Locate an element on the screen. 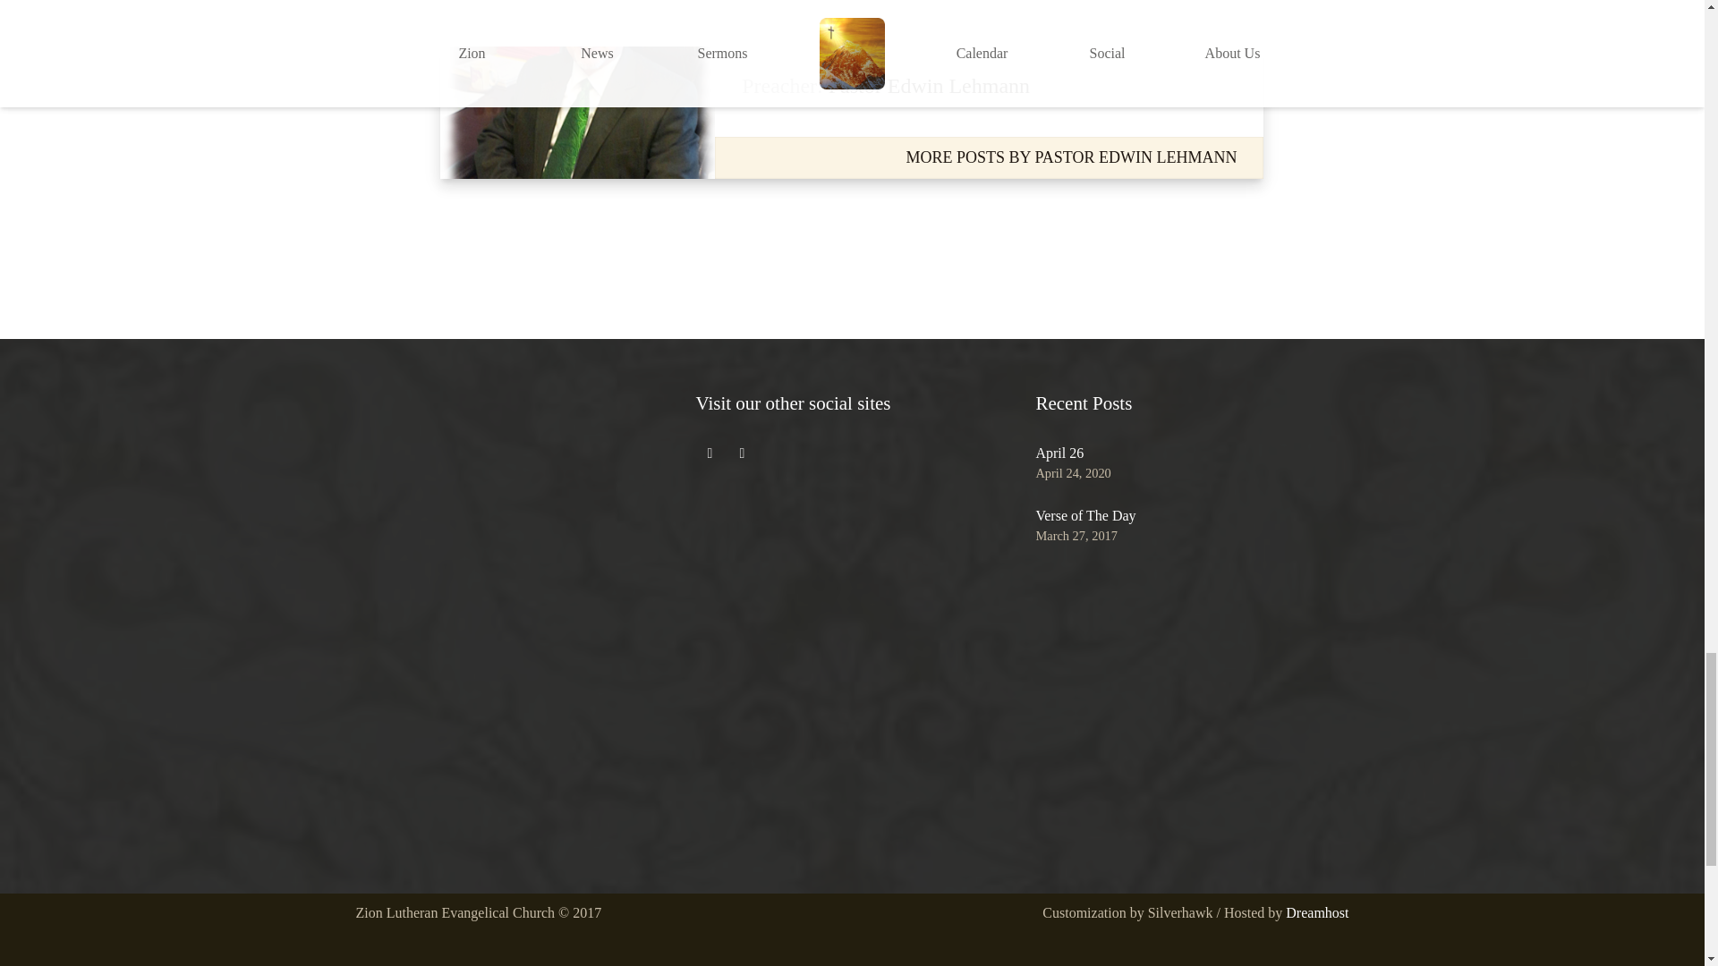  MORE POSTS BY PASTOR EDWIN LEHMANN is located at coordinates (1072, 157).